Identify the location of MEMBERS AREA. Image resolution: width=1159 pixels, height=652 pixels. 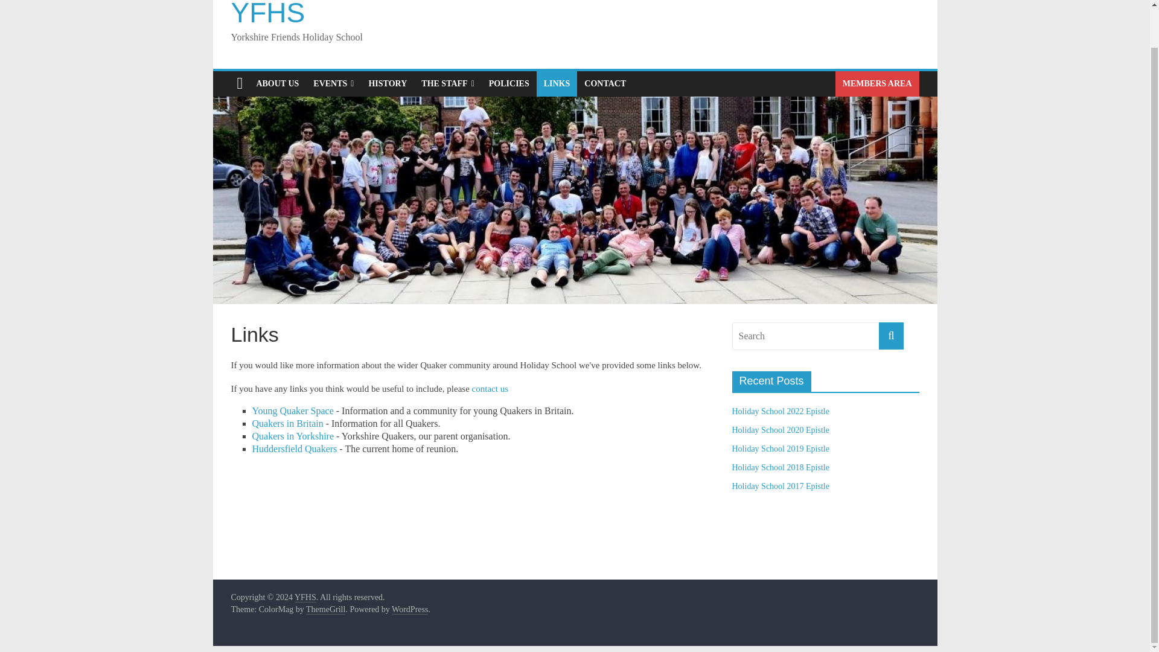
(877, 83).